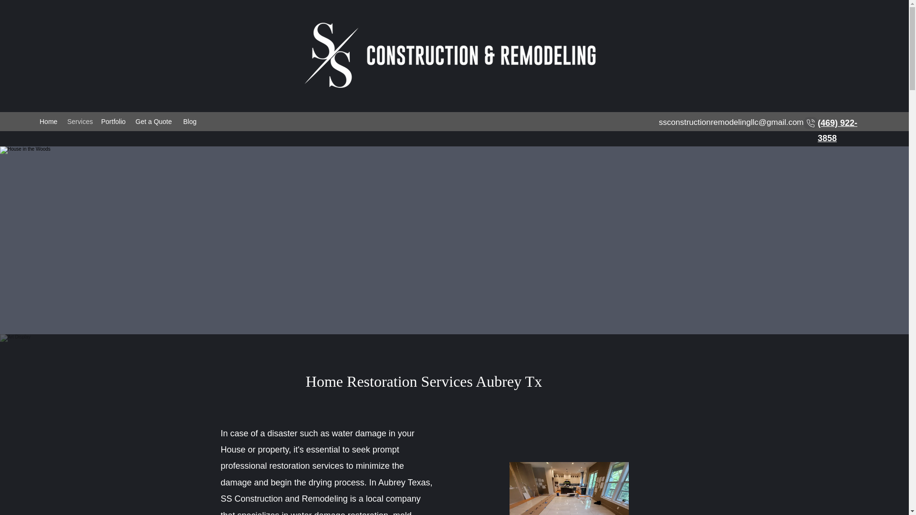 The width and height of the screenshot is (916, 515). Describe the element at coordinates (190, 121) in the screenshot. I see `Blog` at that location.